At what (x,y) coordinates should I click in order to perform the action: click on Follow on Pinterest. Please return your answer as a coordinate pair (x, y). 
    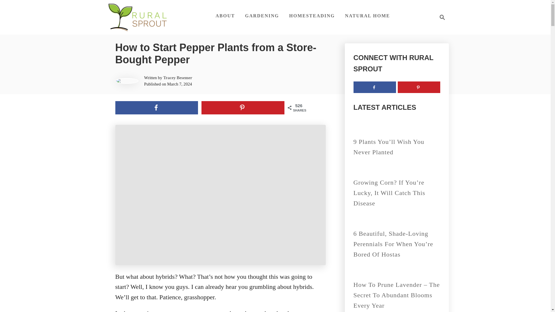
    Looking at the image, I should click on (243, 107).